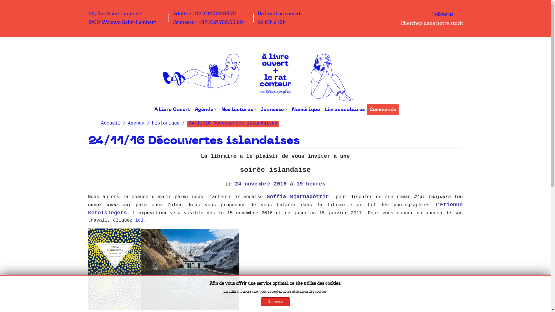 This screenshot has height=312, width=555. What do you see at coordinates (432, 24) in the screenshot?
I see `Cherchez dans notre stock` at bounding box center [432, 24].